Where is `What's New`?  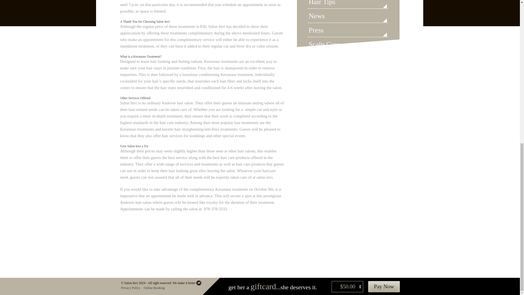
What's New is located at coordinates (348, 88).